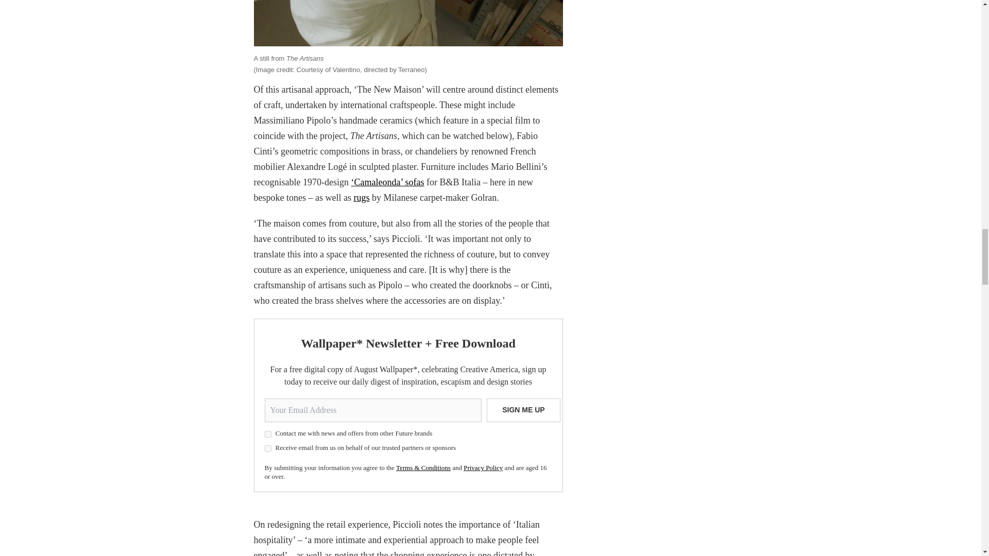 This screenshot has height=556, width=989. Describe the element at coordinates (268, 434) in the screenshot. I see `on` at that location.